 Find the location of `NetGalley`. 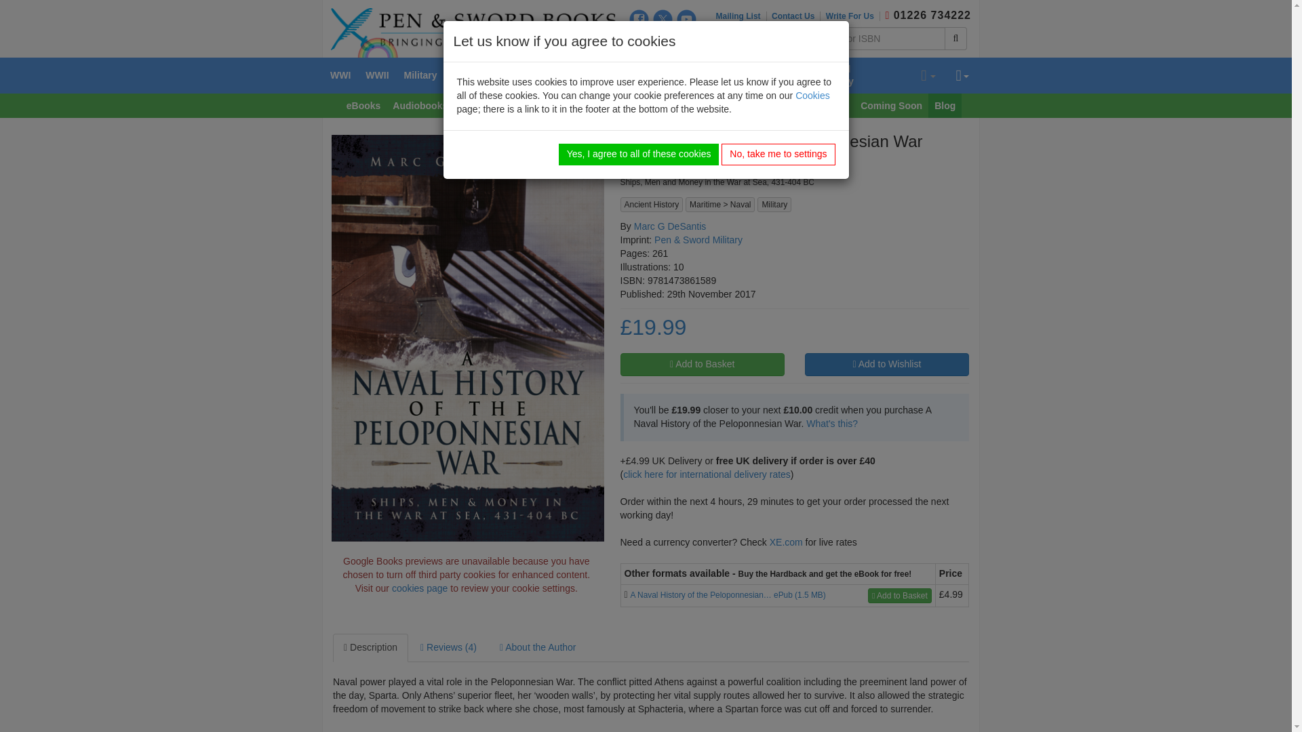

NetGalley is located at coordinates (686, 41).